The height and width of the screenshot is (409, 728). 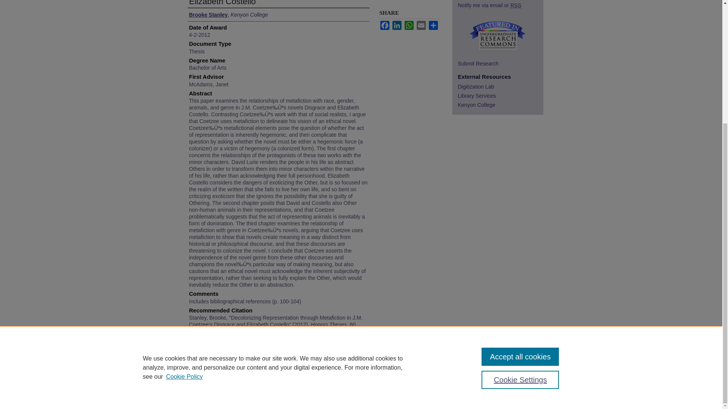 I want to click on Email or RSS Notifications, so click(x=500, y=5).